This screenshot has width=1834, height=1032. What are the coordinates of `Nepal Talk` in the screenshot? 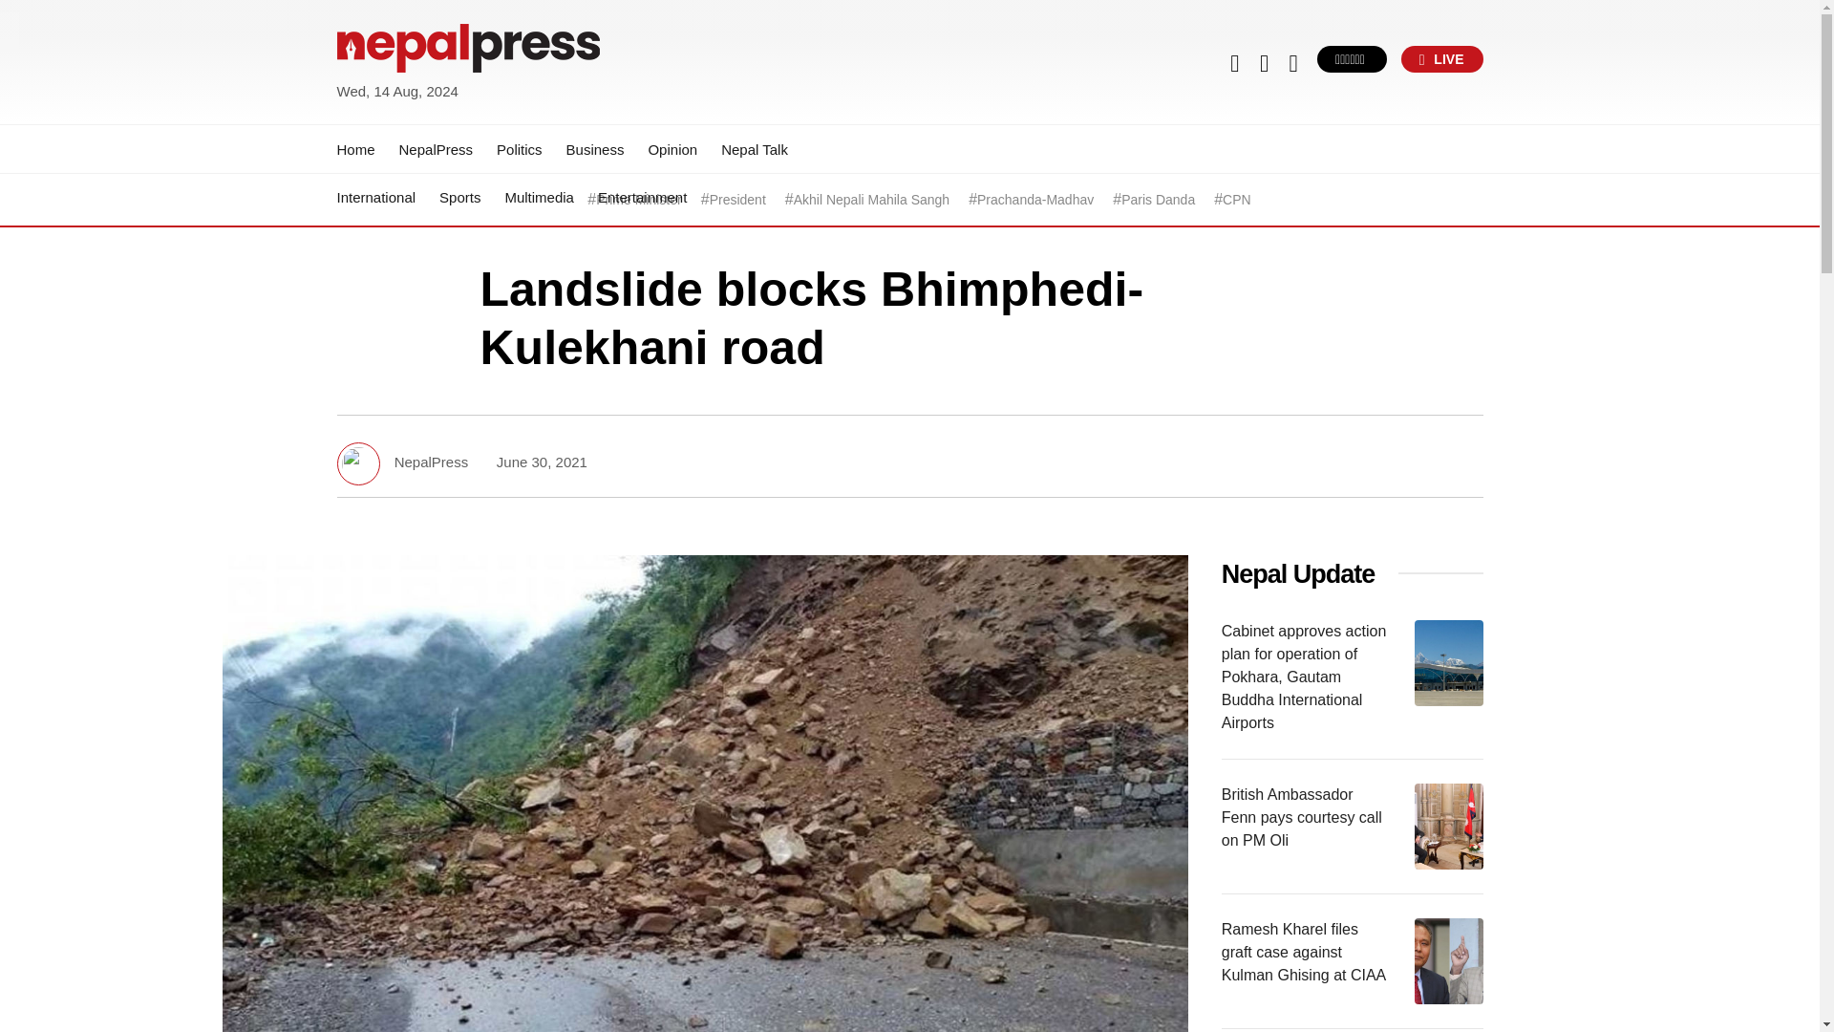 It's located at (755, 149).